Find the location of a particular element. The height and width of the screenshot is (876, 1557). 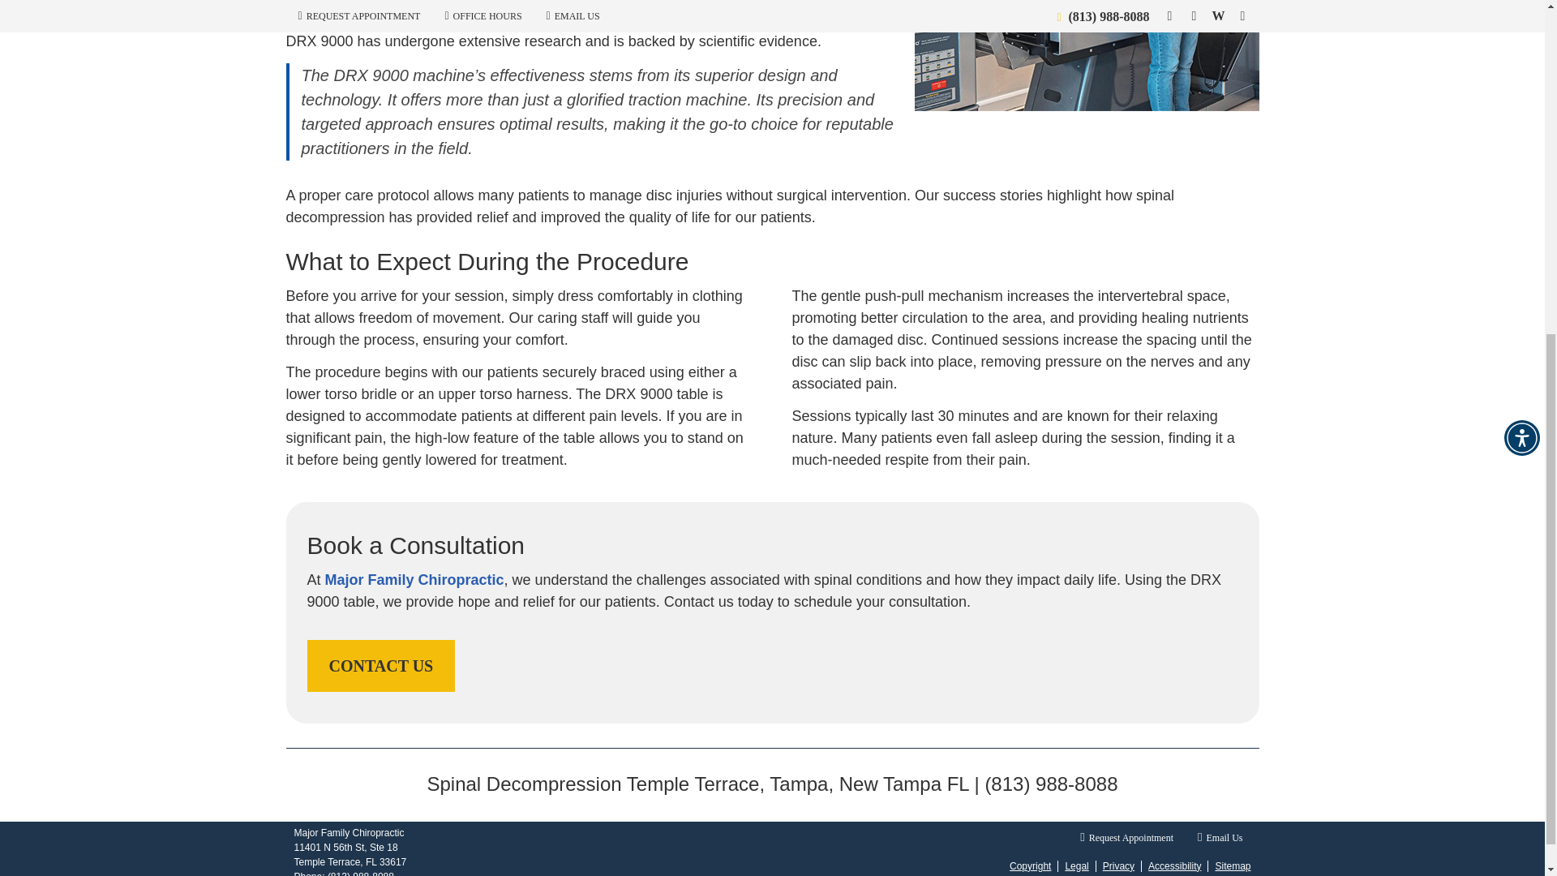

CONTACT US is located at coordinates (380, 666).